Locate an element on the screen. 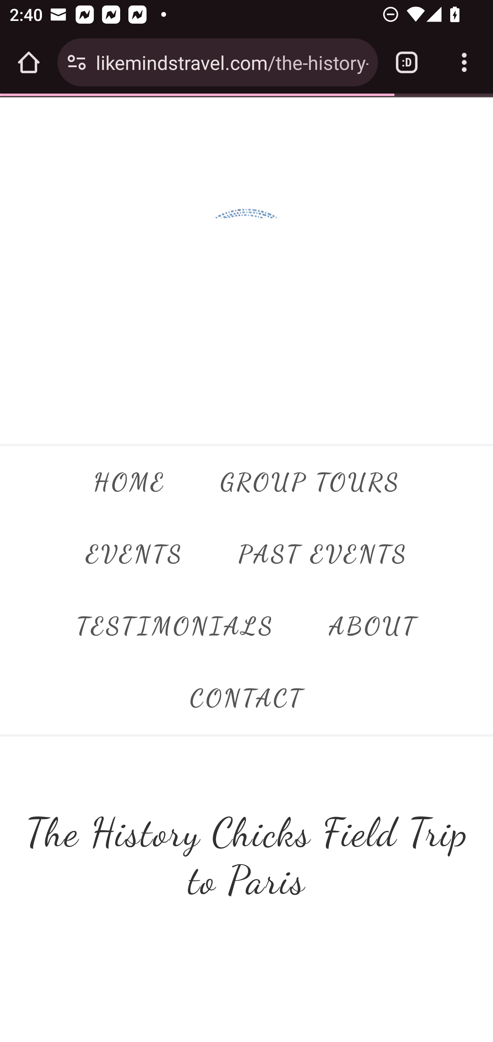 The width and height of the screenshot is (493, 1042). ABOUT is located at coordinates (373, 627).